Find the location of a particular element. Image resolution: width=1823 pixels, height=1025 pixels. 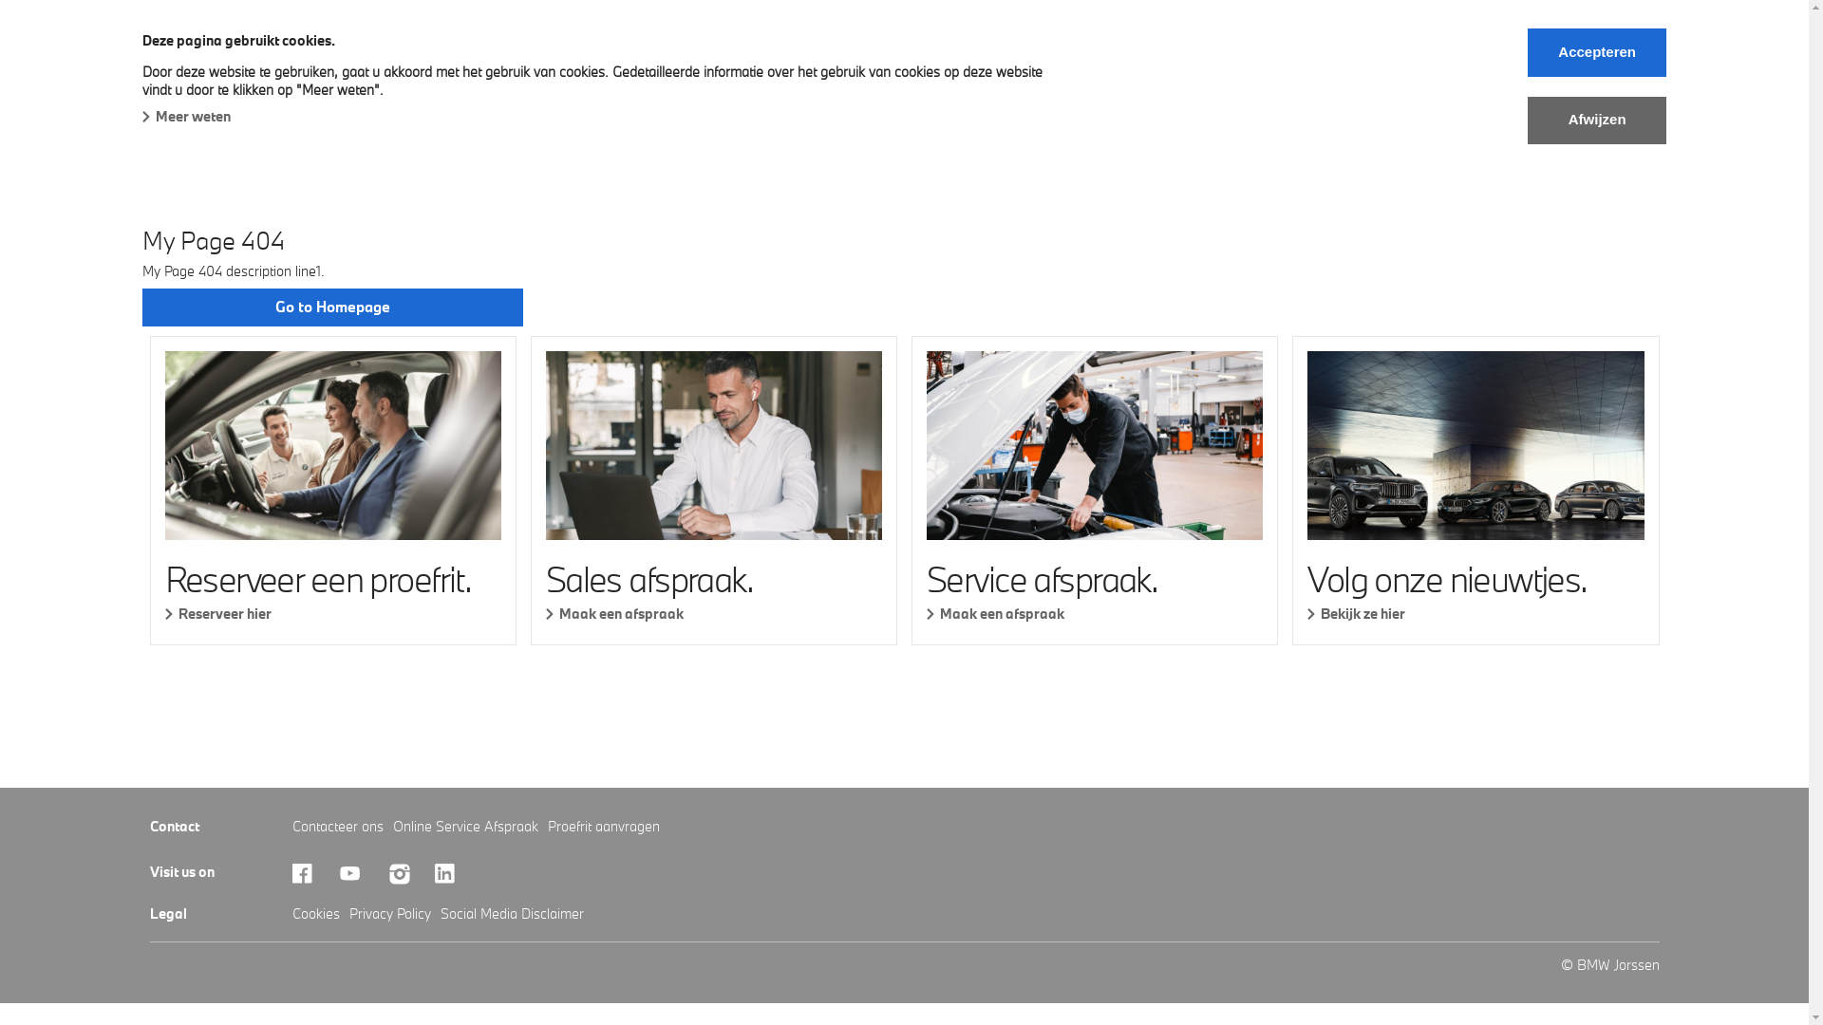

Go to Homepage is located at coordinates (332, 307).